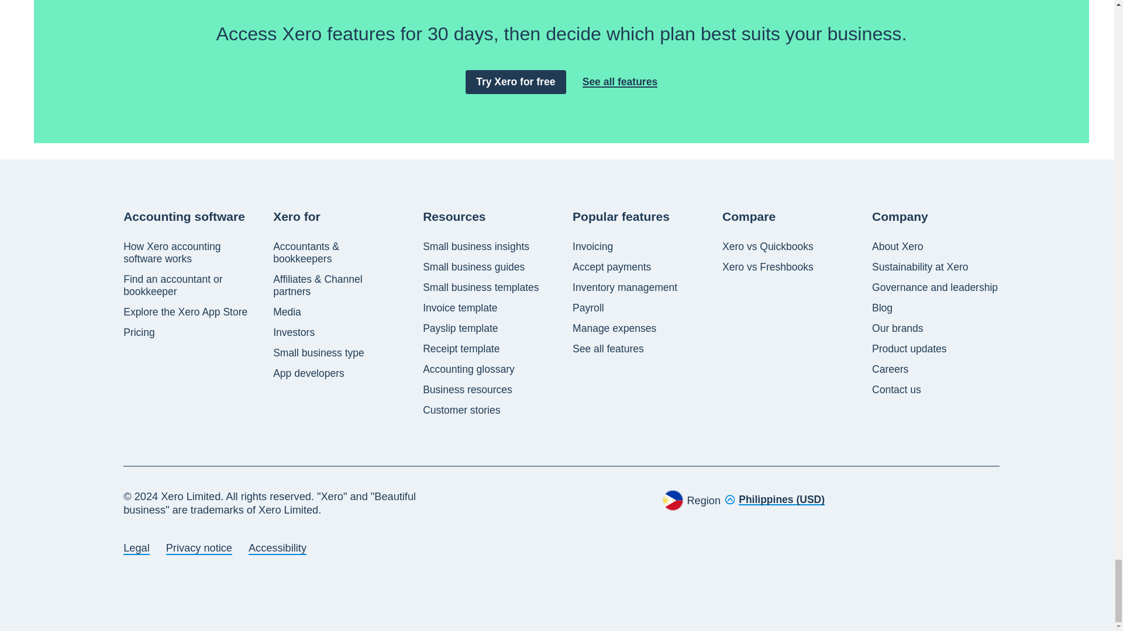  What do you see at coordinates (474, 267) in the screenshot?
I see `Small business guides` at bounding box center [474, 267].